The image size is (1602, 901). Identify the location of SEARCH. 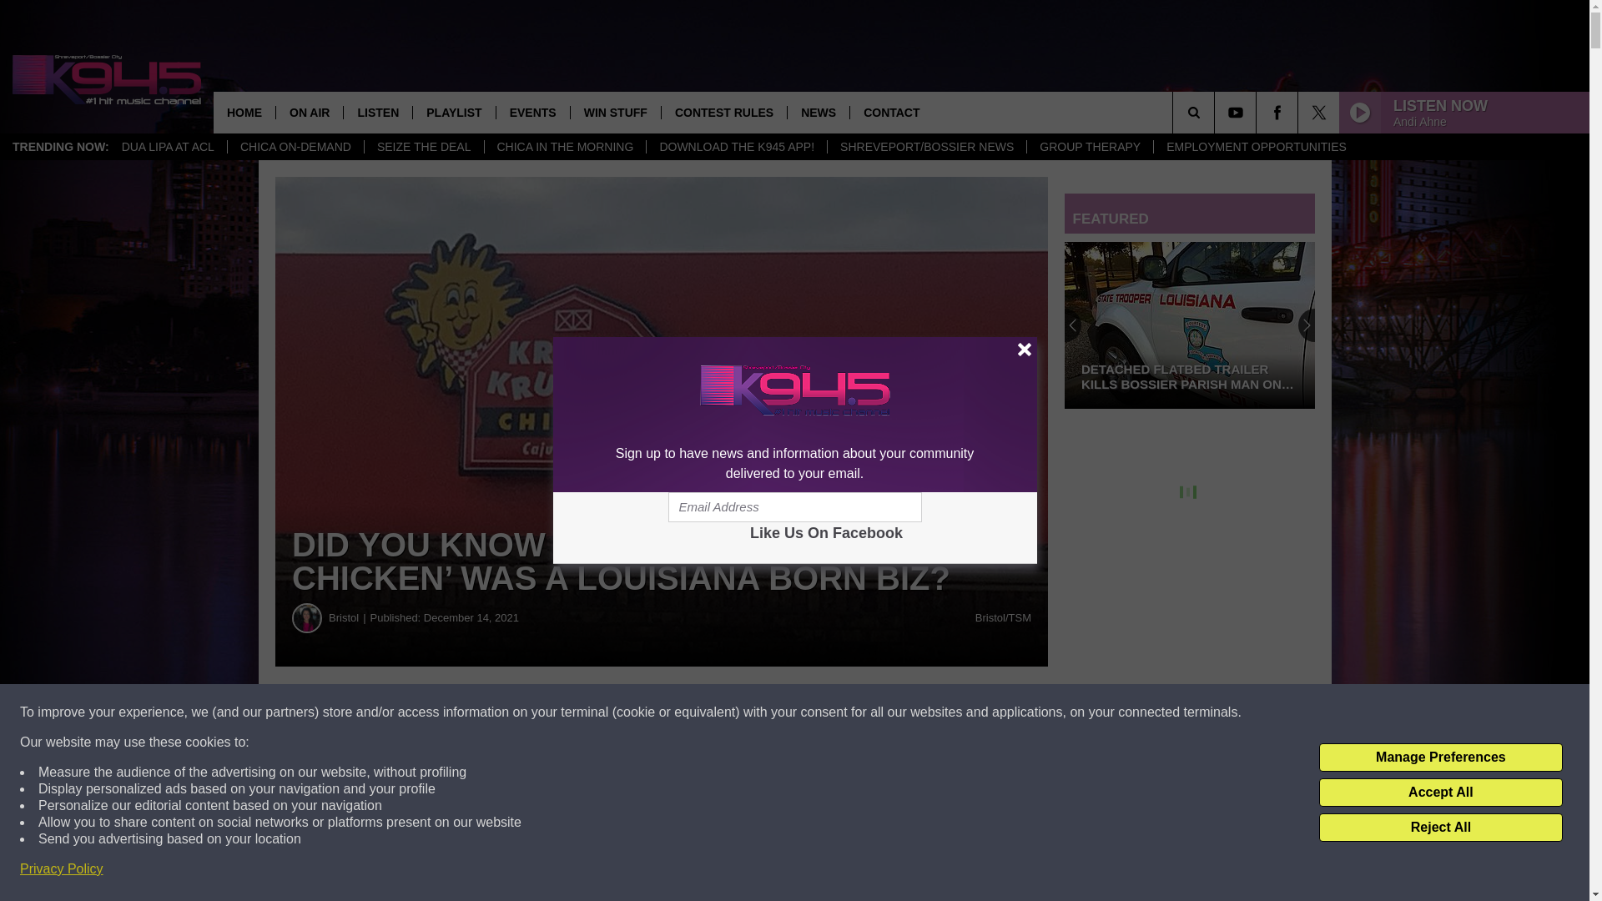
(1217, 112).